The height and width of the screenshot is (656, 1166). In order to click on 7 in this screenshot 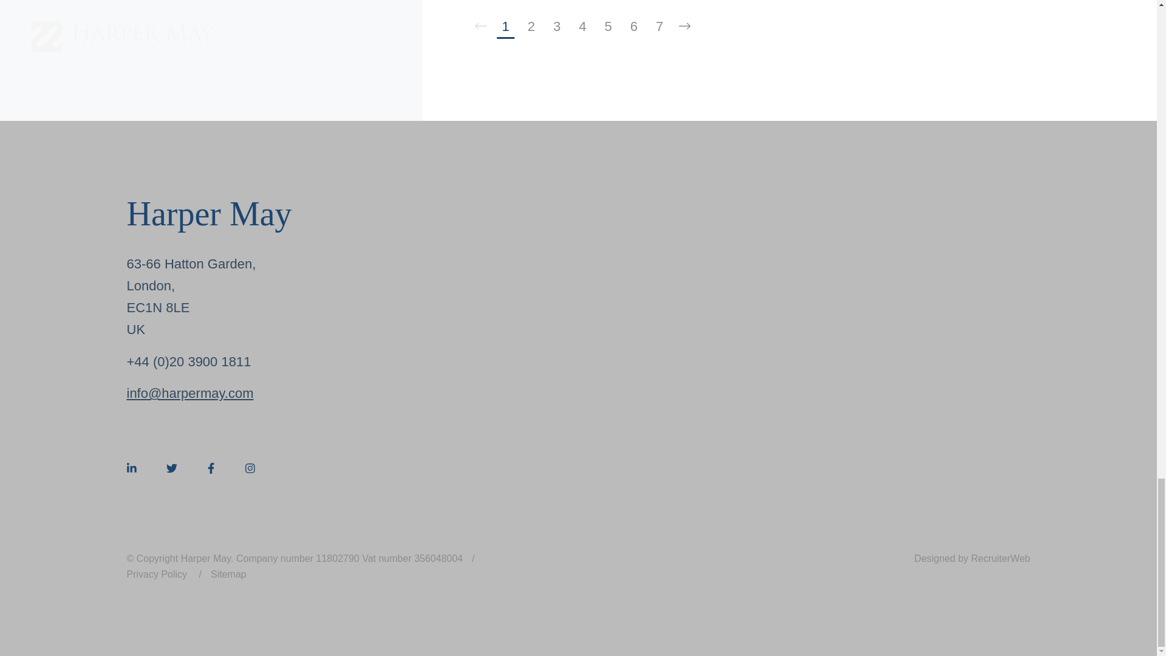, I will do `click(660, 26)`.